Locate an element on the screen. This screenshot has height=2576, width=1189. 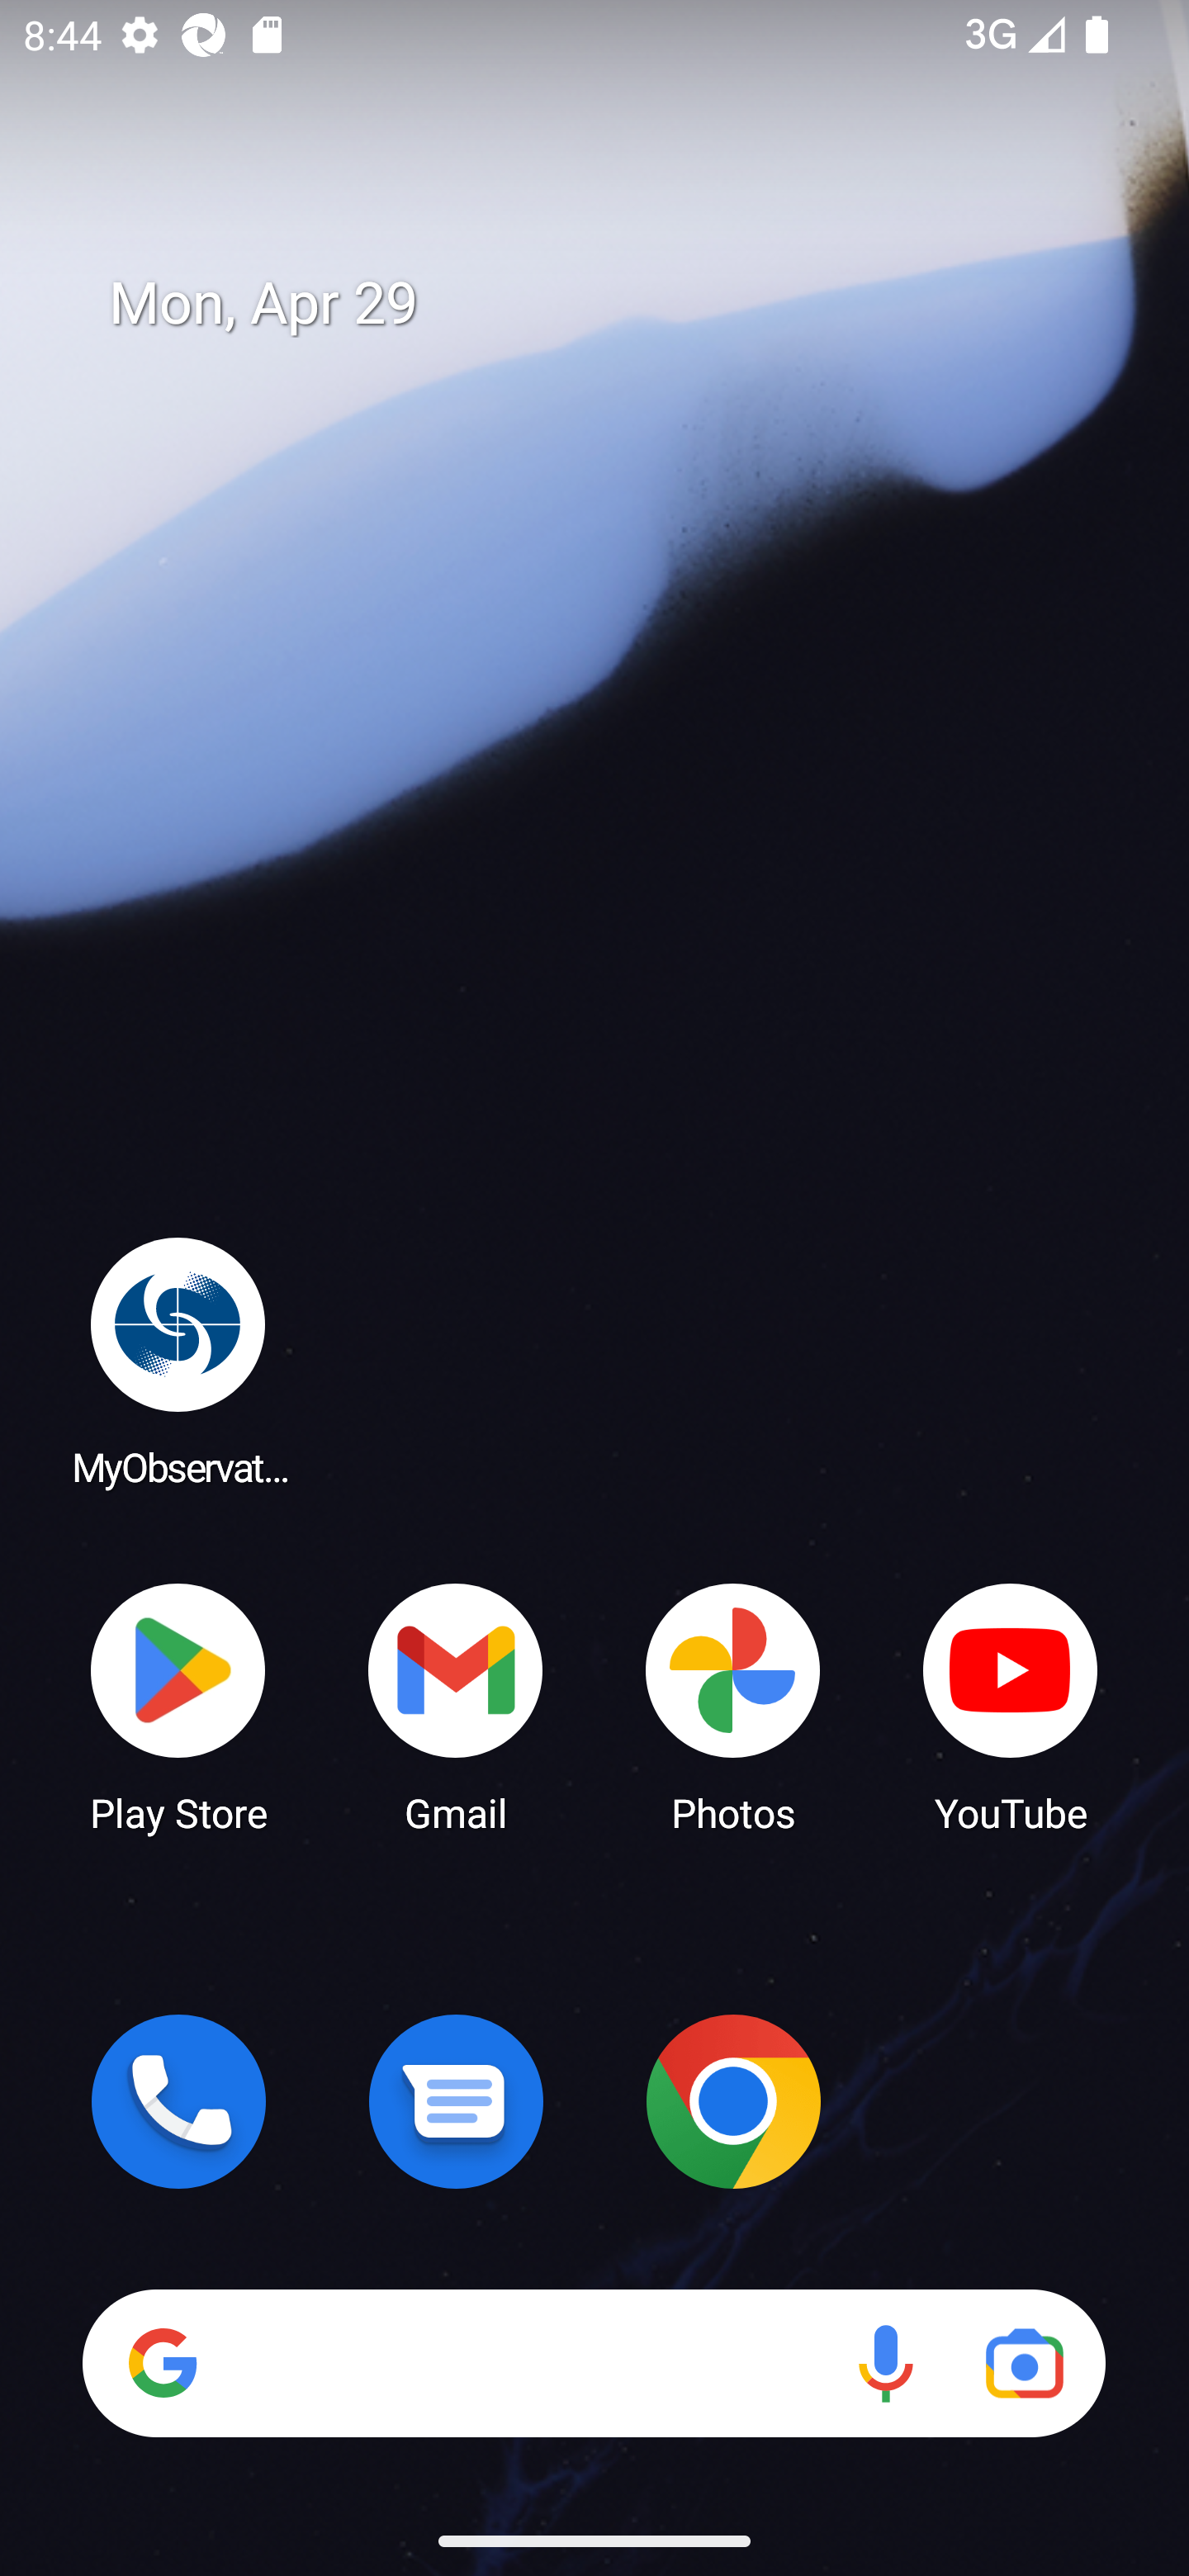
Messages is located at coordinates (456, 2101).